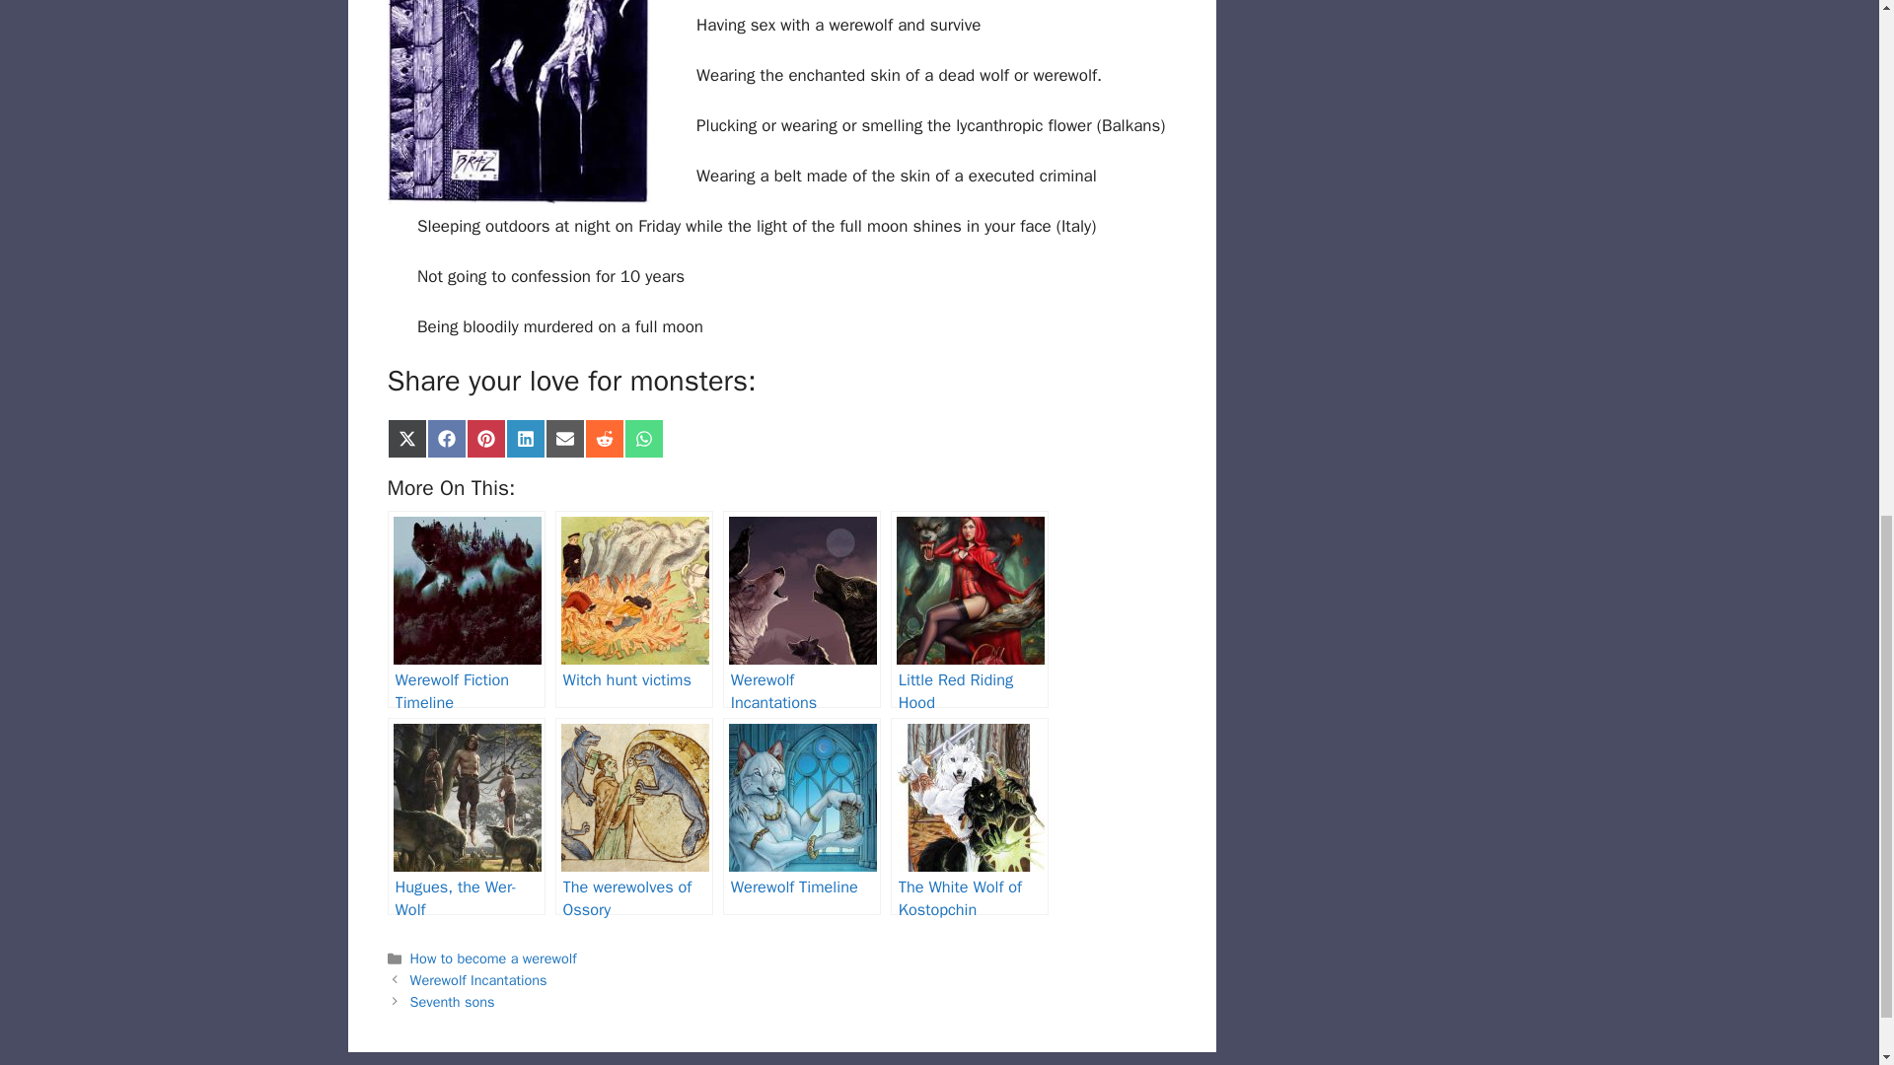 This screenshot has width=1894, height=1065. What do you see at coordinates (564, 439) in the screenshot?
I see `Share on Email` at bounding box center [564, 439].